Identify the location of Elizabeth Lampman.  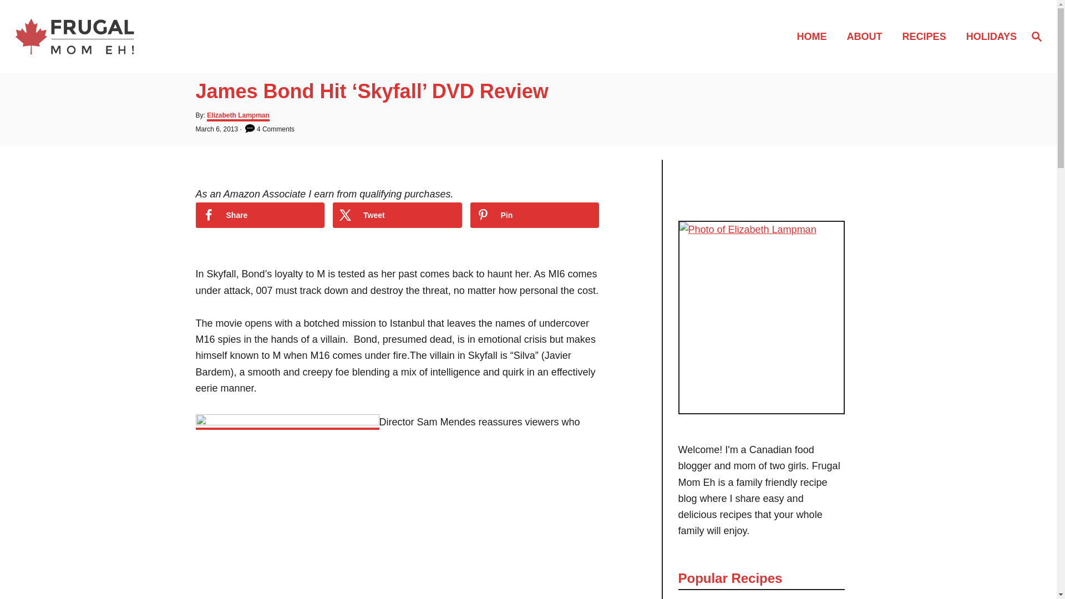
(237, 116).